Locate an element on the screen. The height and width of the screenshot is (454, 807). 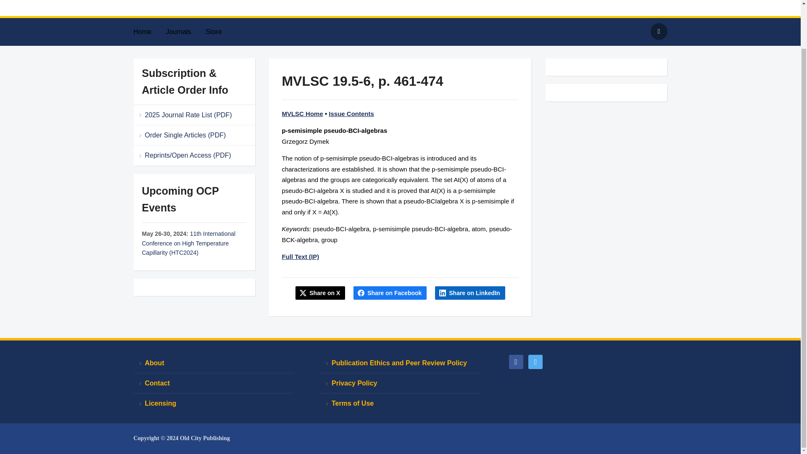
Share on LinkedIn is located at coordinates (470, 293).